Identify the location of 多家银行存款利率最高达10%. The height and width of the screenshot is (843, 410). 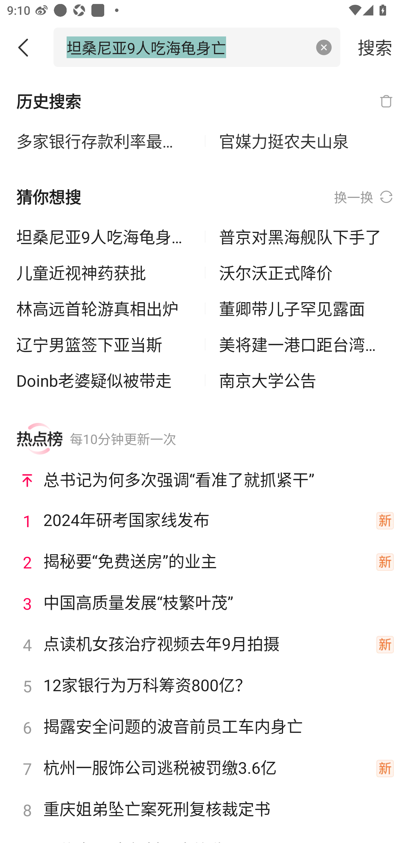
(104, 141).